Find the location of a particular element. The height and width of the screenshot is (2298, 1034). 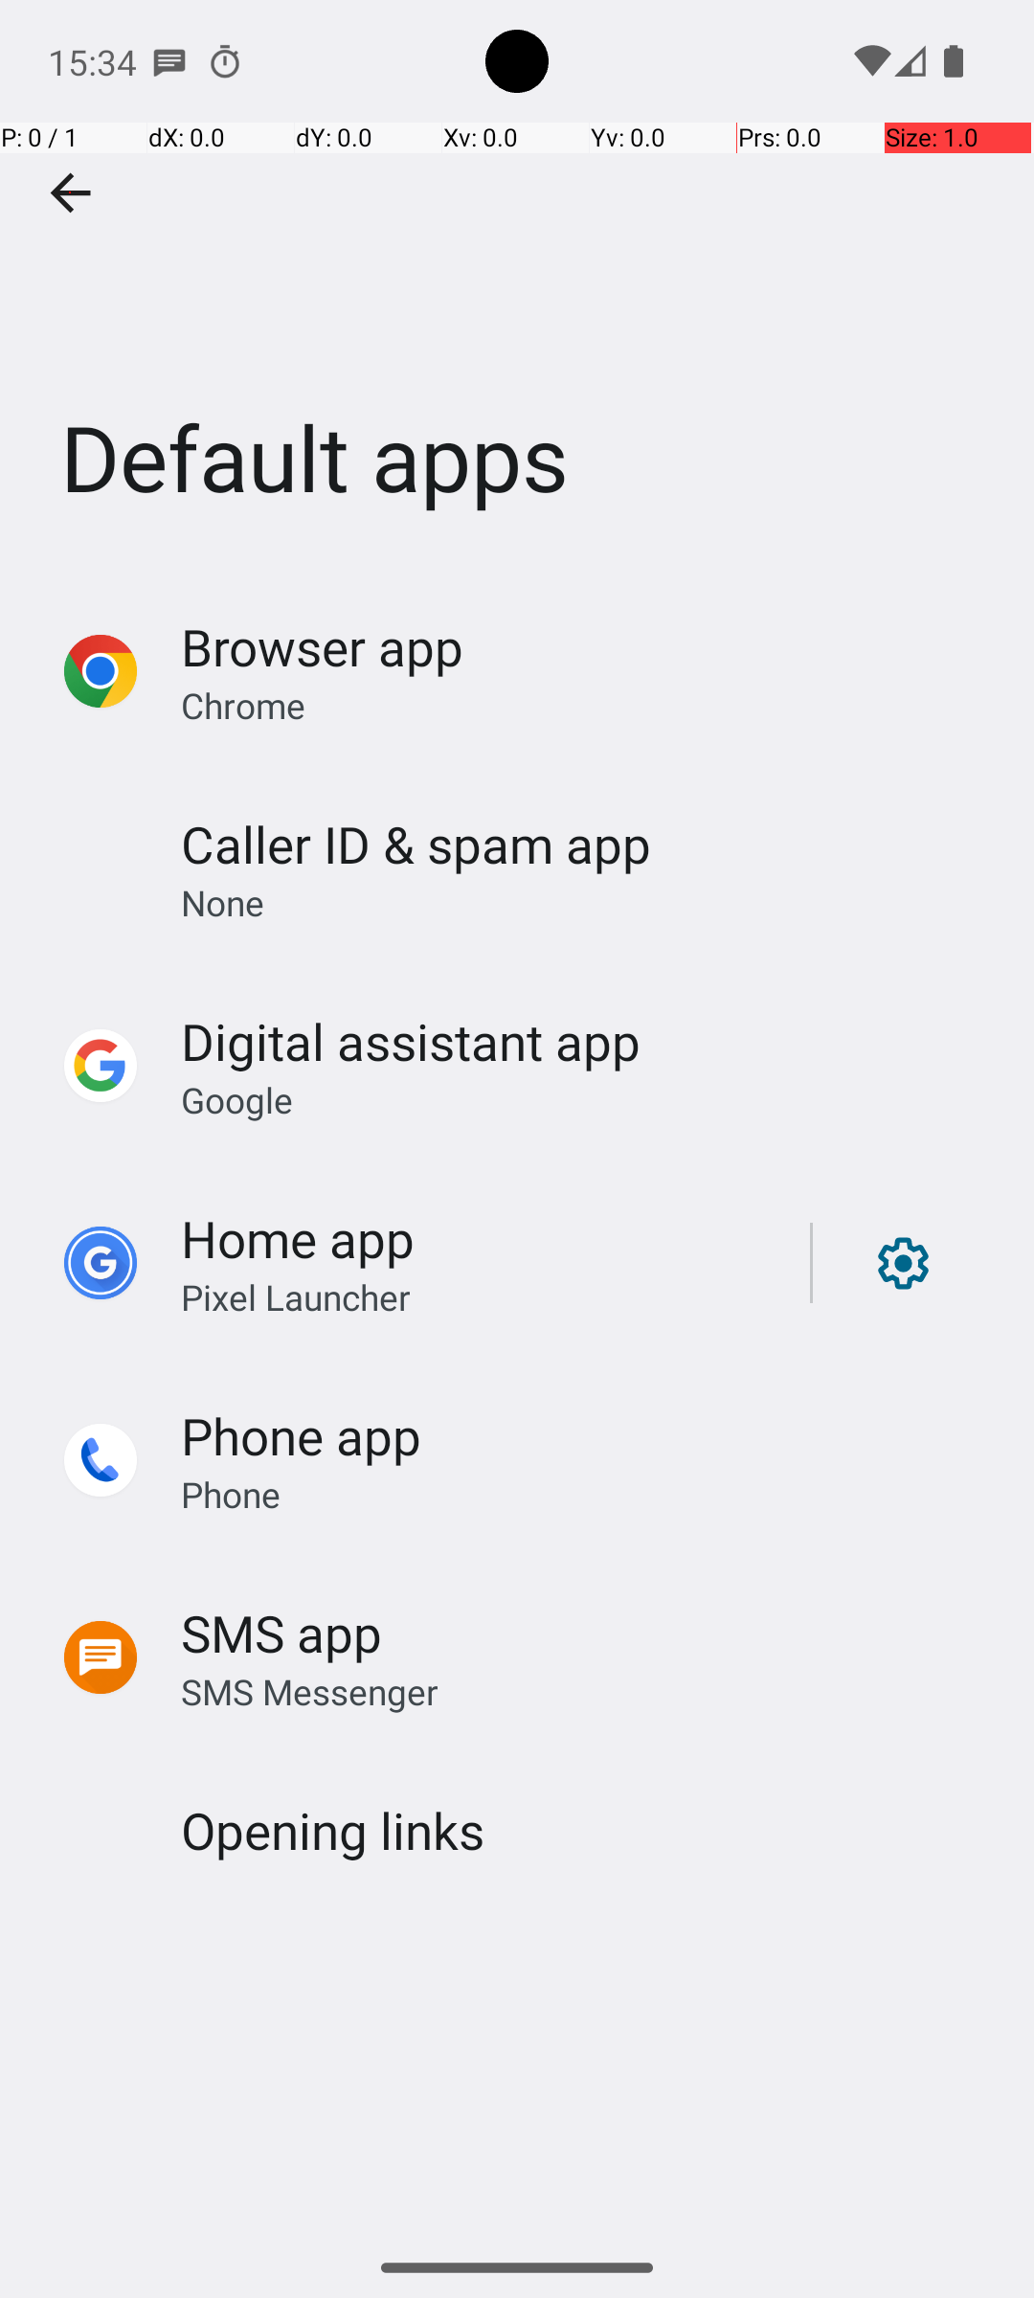

SMS app is located at coordinates (281, 1633).